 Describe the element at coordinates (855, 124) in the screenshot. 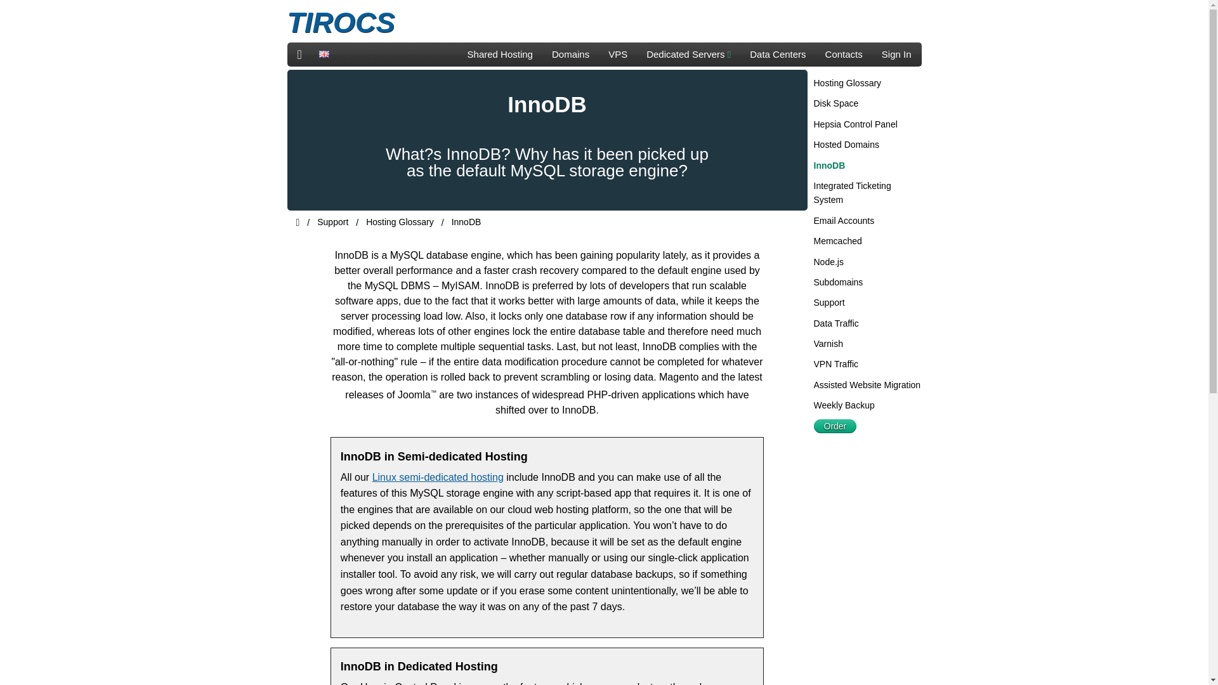

I see `Hepsia Control Panel` at that location.